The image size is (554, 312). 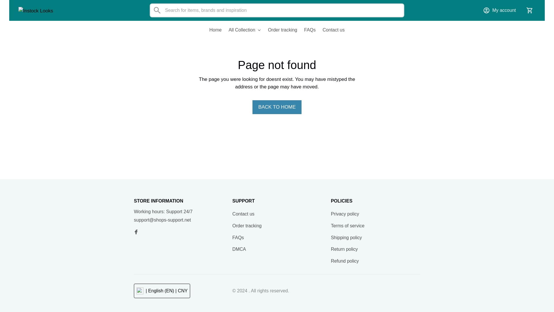 What do you see at coordinates (239, 249) in the screenshot?
I see `DMCA` at bounding box center [239, 249].